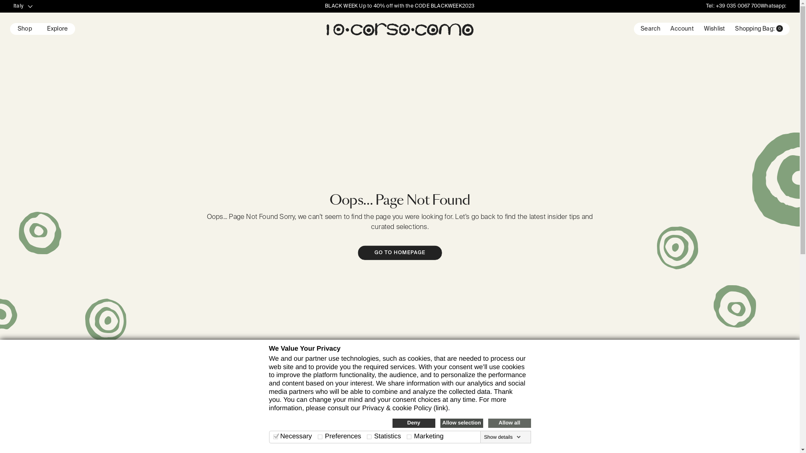 The height and width of the screenshot is (453, 806). Describe the element at coordinates (709, 29) in the screenshot. I see `Wishlist` at that location.